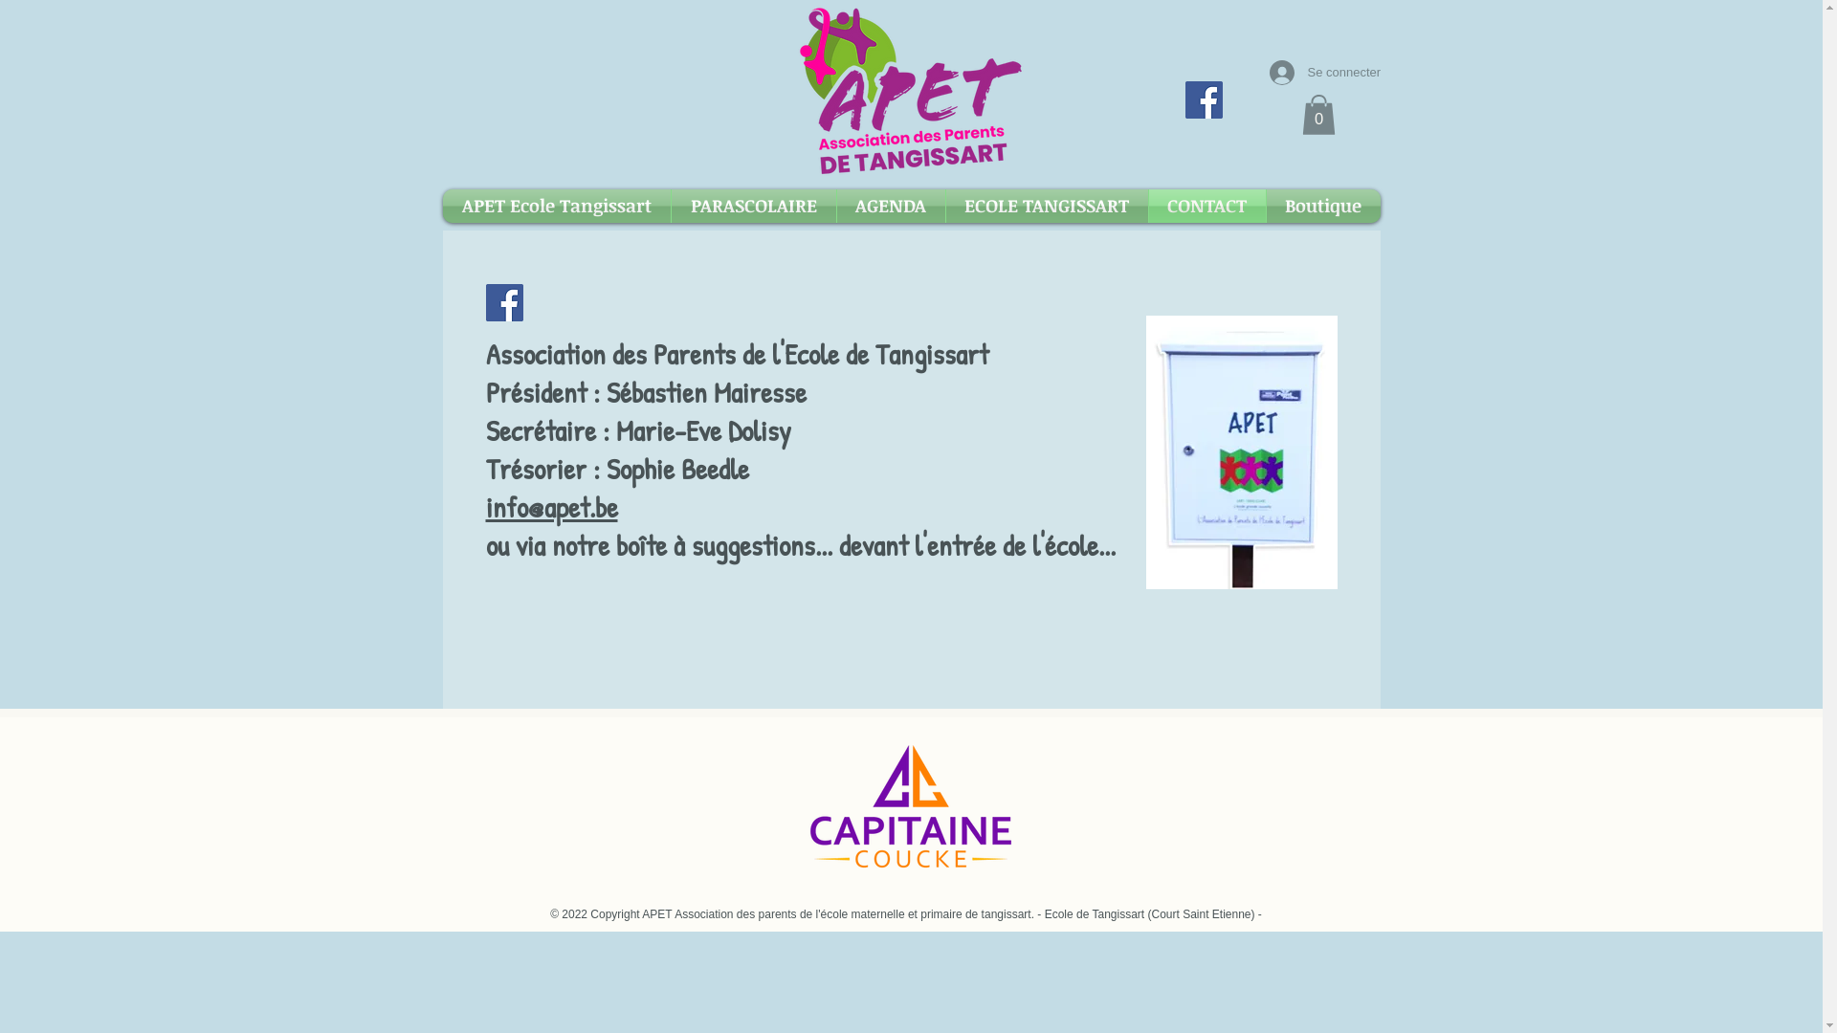  What do you see at coordinates (754, 207) in the screenshot?
I see `PARASCOLAIRE` at bounding box center [754, 207].